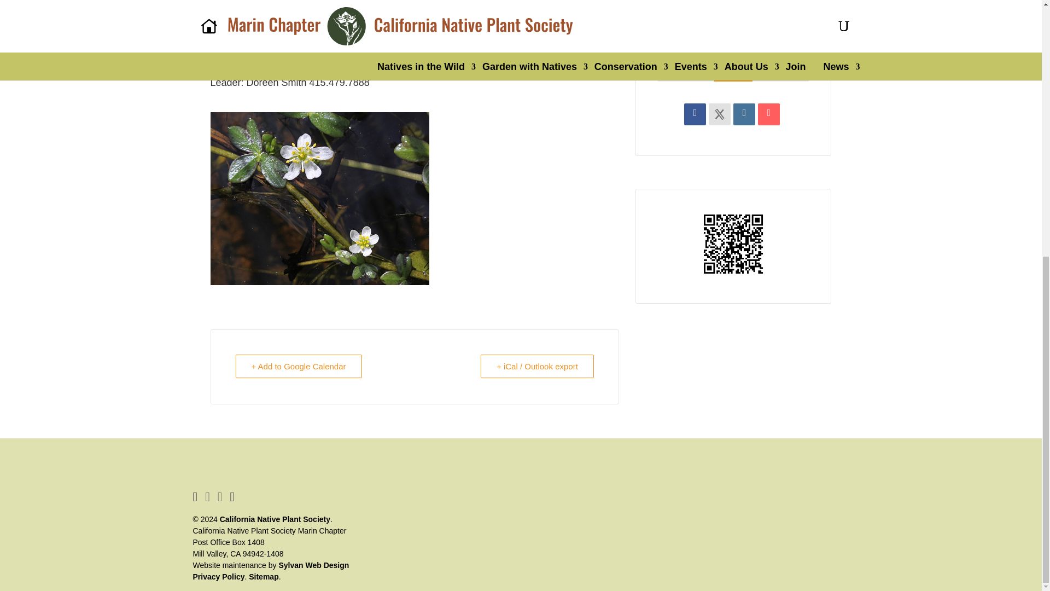 The image size is (1050, 591). Describe the element at coordinates (695, 114) in the screenshot. I see `Share on Facebook` at that location.